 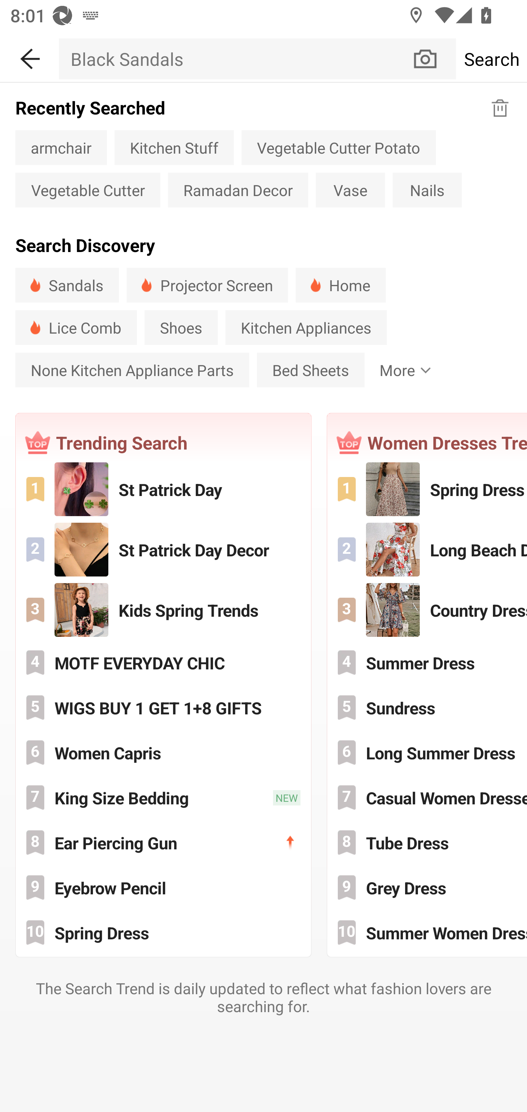 I want to click on King Size Bedding 7 King Size Bedding NEW, so click(x=163, y=798).